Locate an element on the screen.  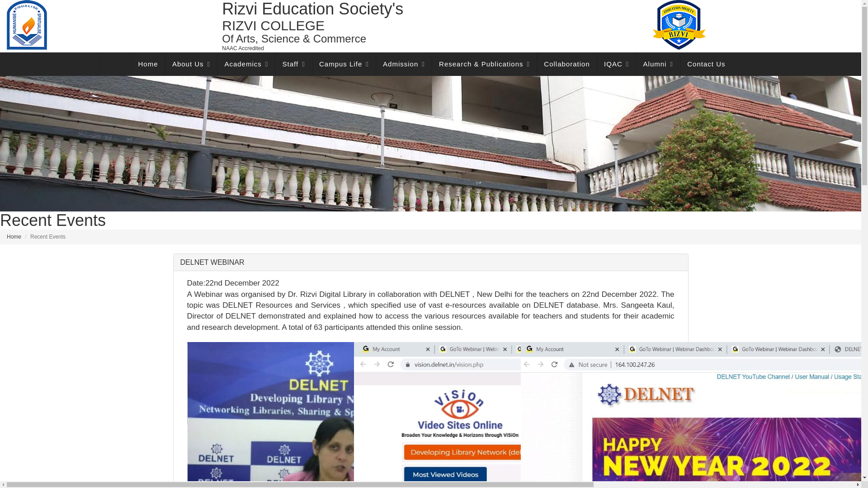
Academics is located at coordinates (246, 64).